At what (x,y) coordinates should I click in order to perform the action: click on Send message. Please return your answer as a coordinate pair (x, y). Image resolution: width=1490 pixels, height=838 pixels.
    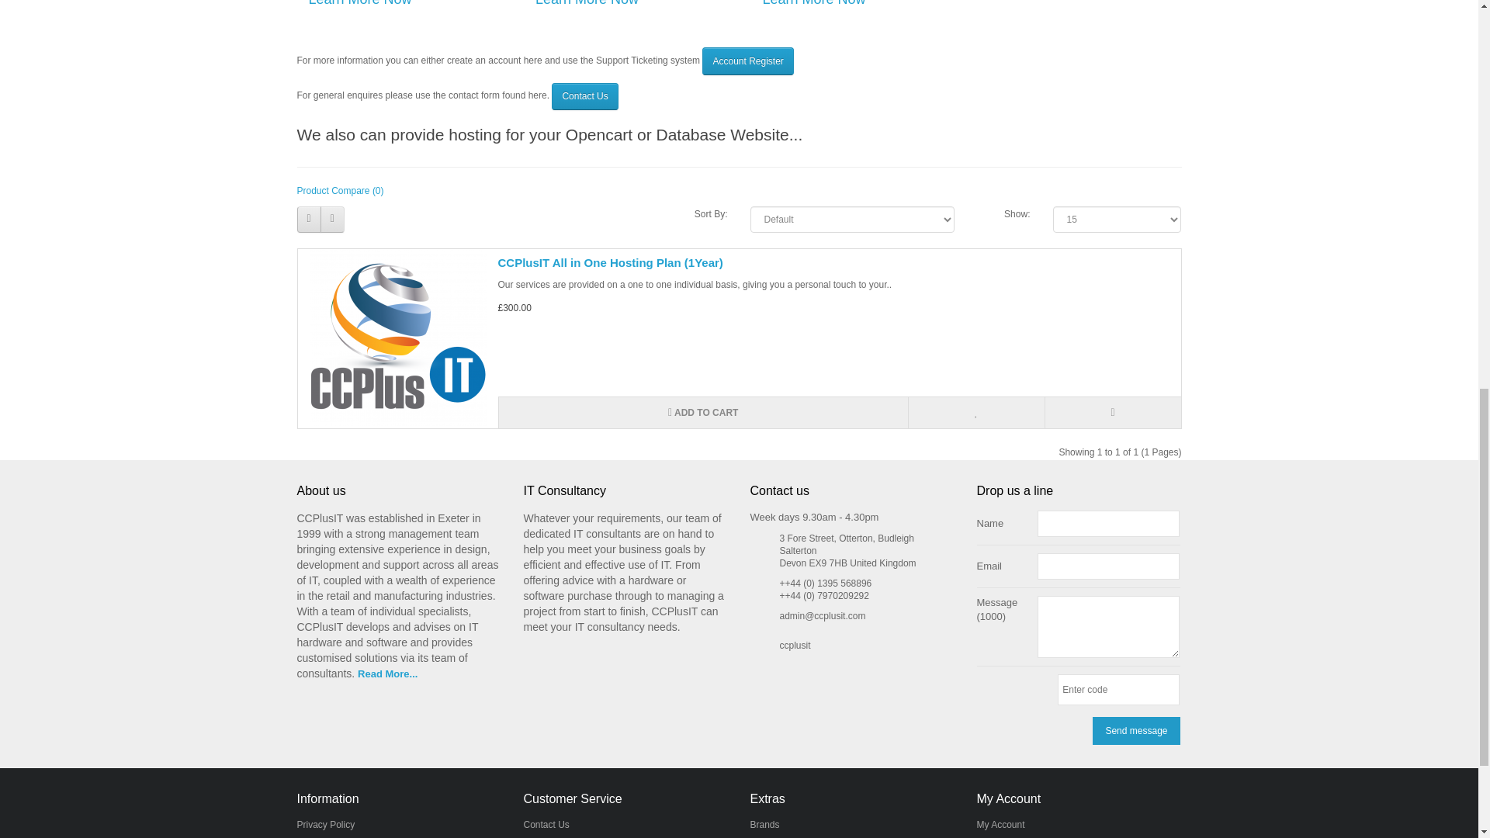
    Looking at the image, I should click on (1136, 731).